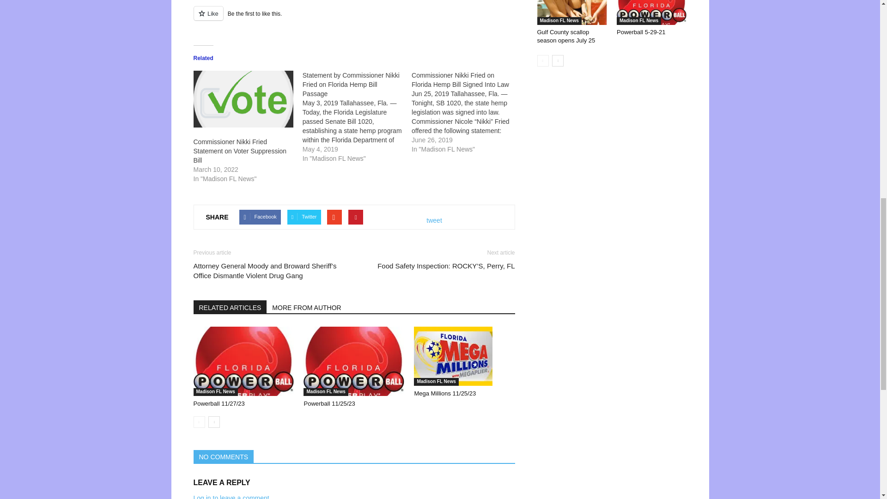 The width and height of the screenshot is (887, 499). What do you see at coordinates (243, 99) in the screenshot?
I see `Commissioner Nikki Fried Statement on Voter Suppression Bill` at bounding box center [243, 99].